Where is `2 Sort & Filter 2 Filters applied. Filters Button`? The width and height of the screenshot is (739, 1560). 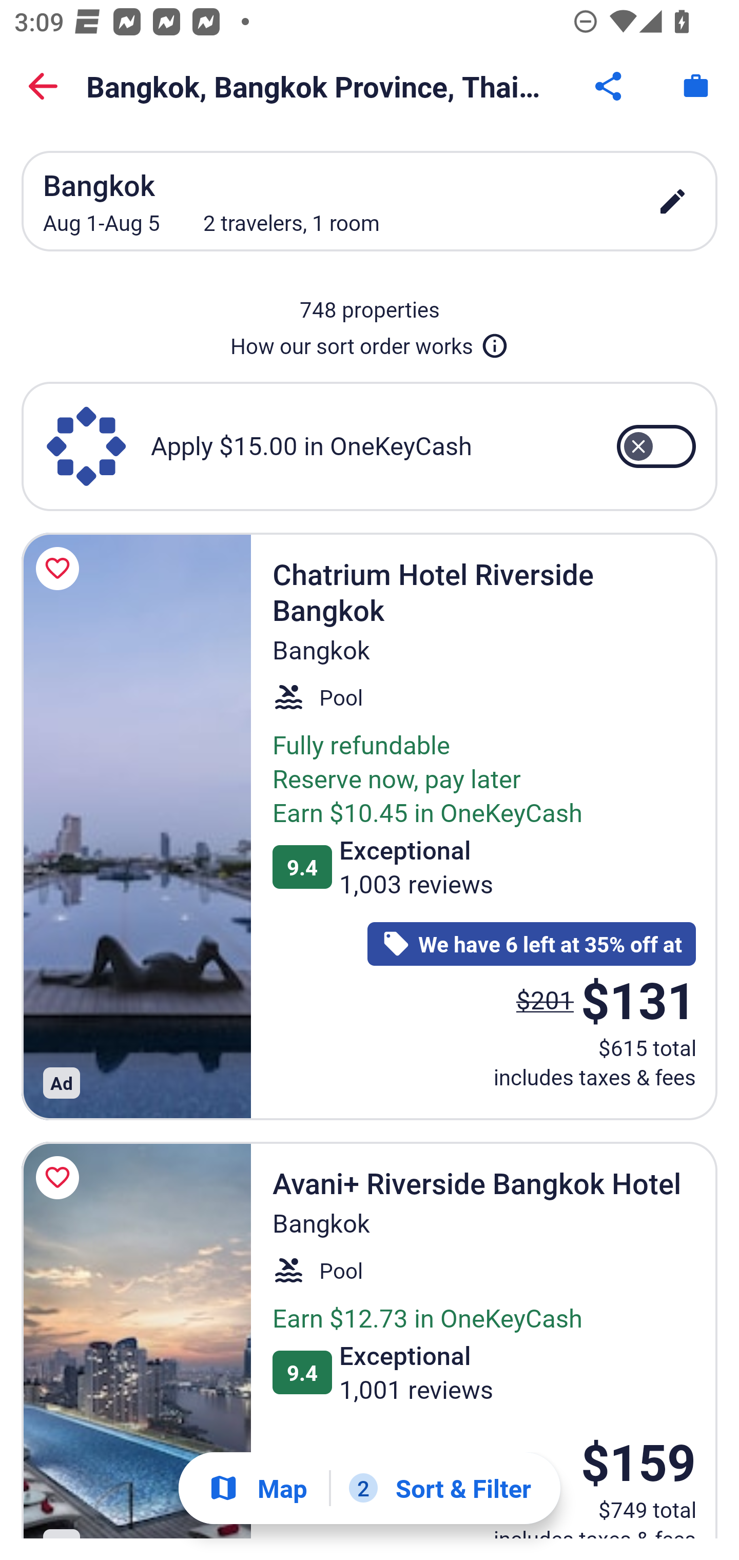
2 Sort & Filter 2 Filters applied. Filters Button is located at coordinates (440, 1488).